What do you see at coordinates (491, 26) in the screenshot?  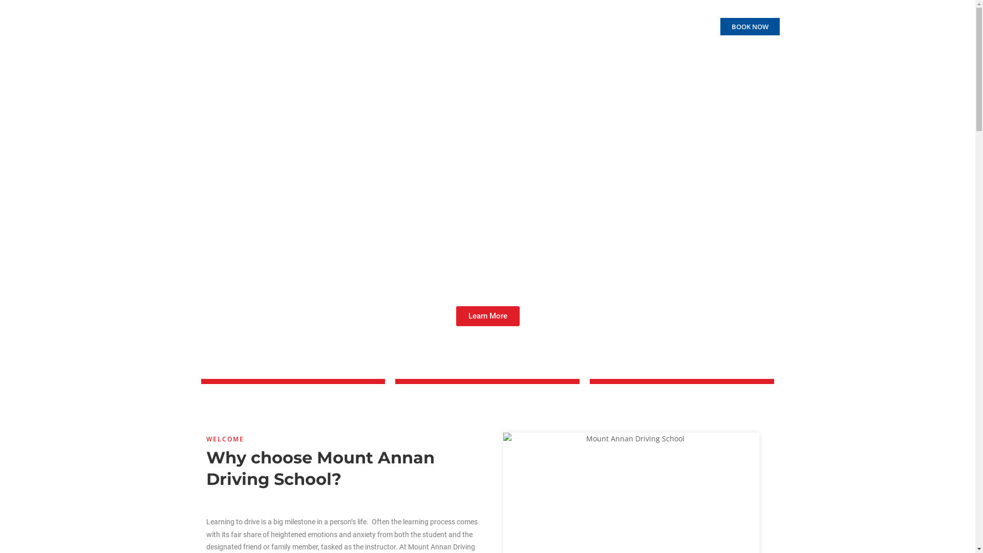 I see `ABOUT` at bounding box center [491, 26].